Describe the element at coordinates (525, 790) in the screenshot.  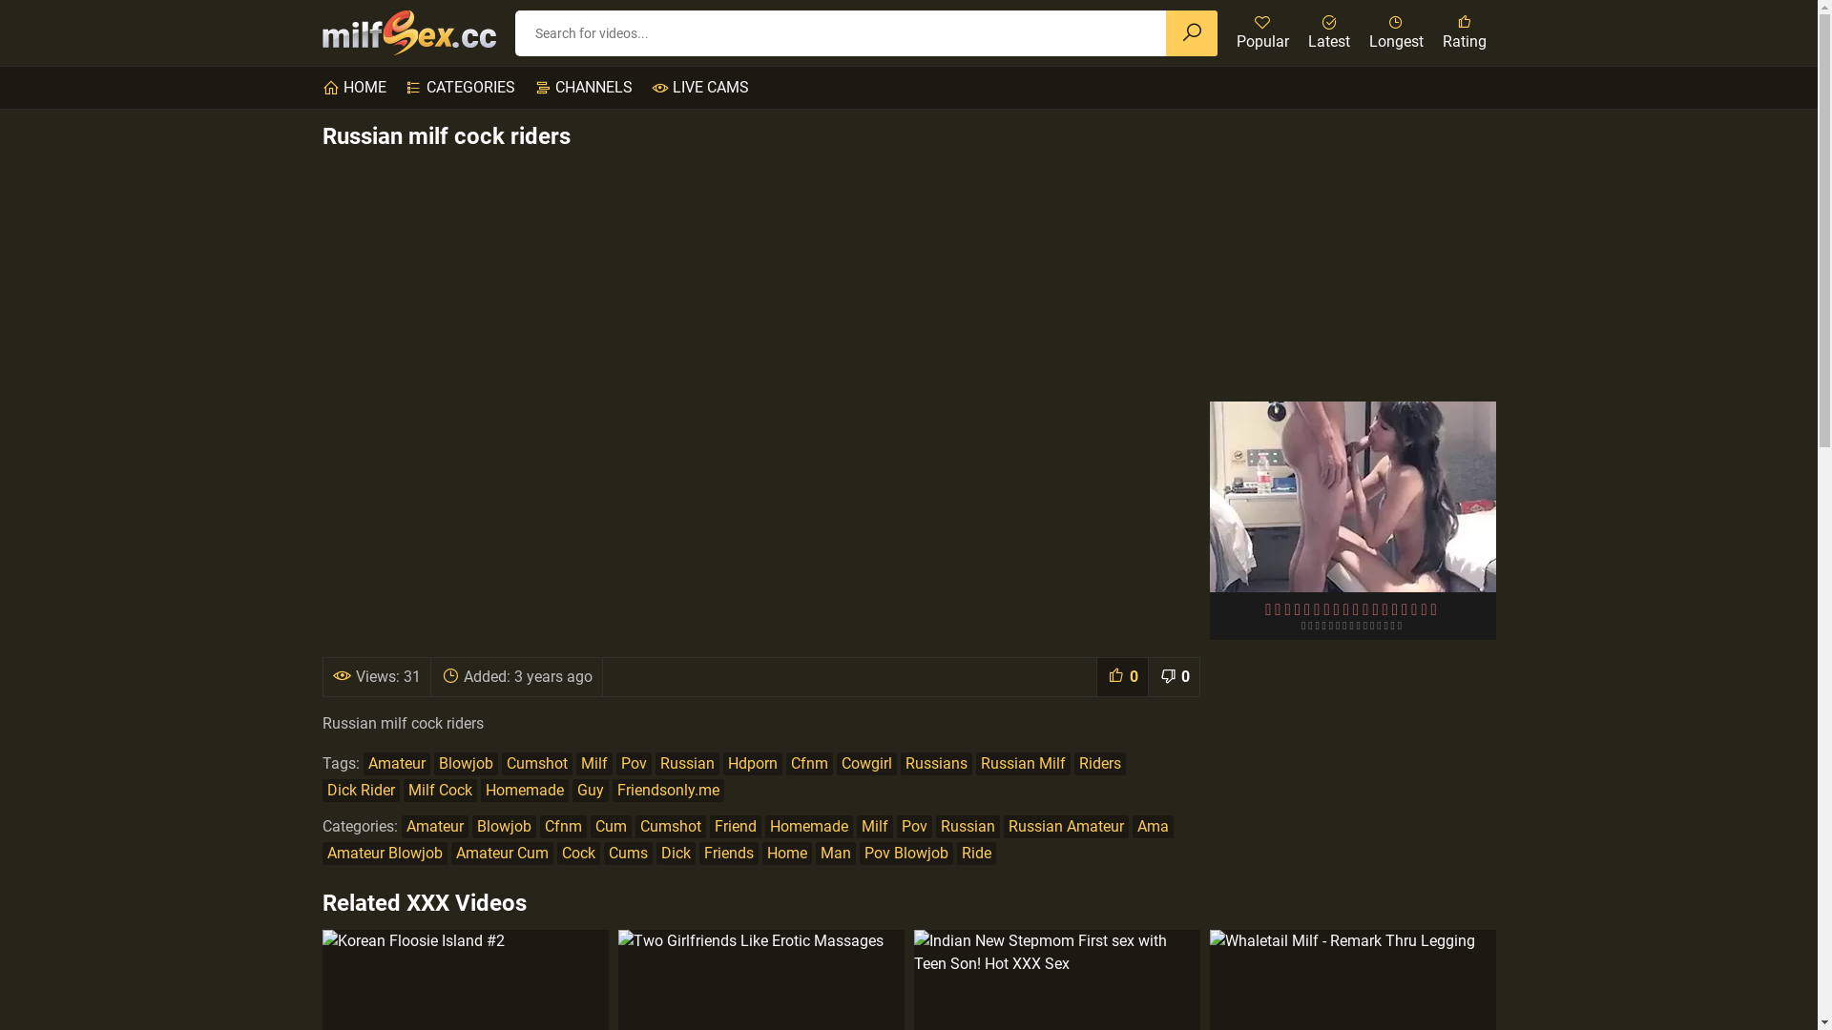
I see `Homemade` at that location.